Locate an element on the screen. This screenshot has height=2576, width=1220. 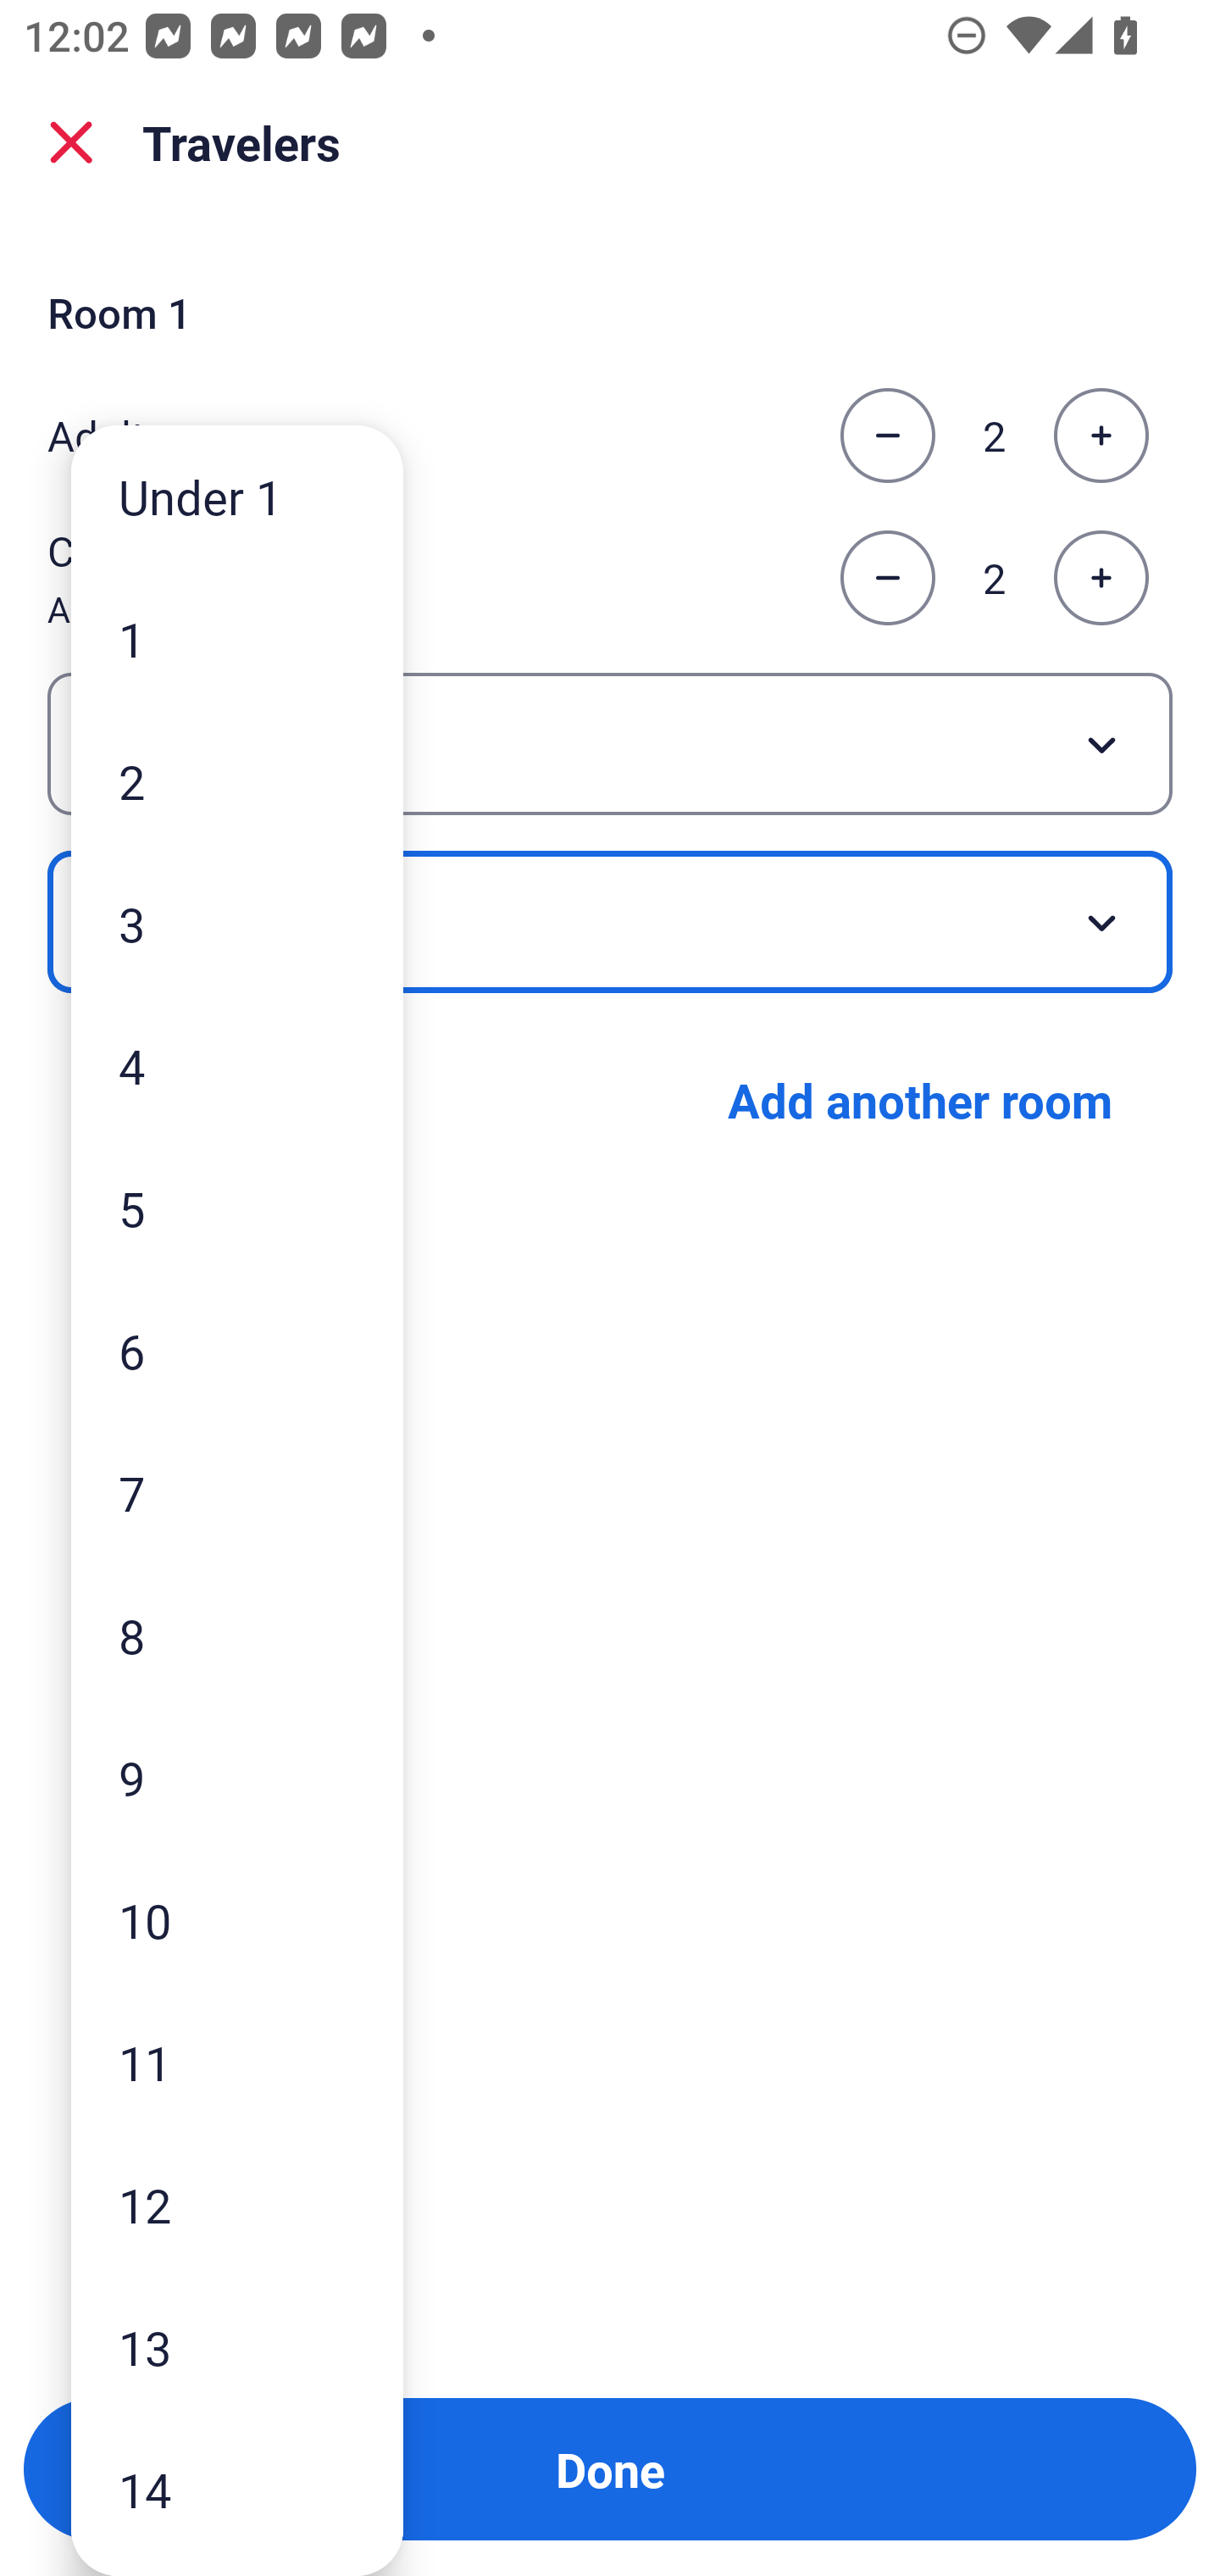
4 is located at coordinates (237, 1064).